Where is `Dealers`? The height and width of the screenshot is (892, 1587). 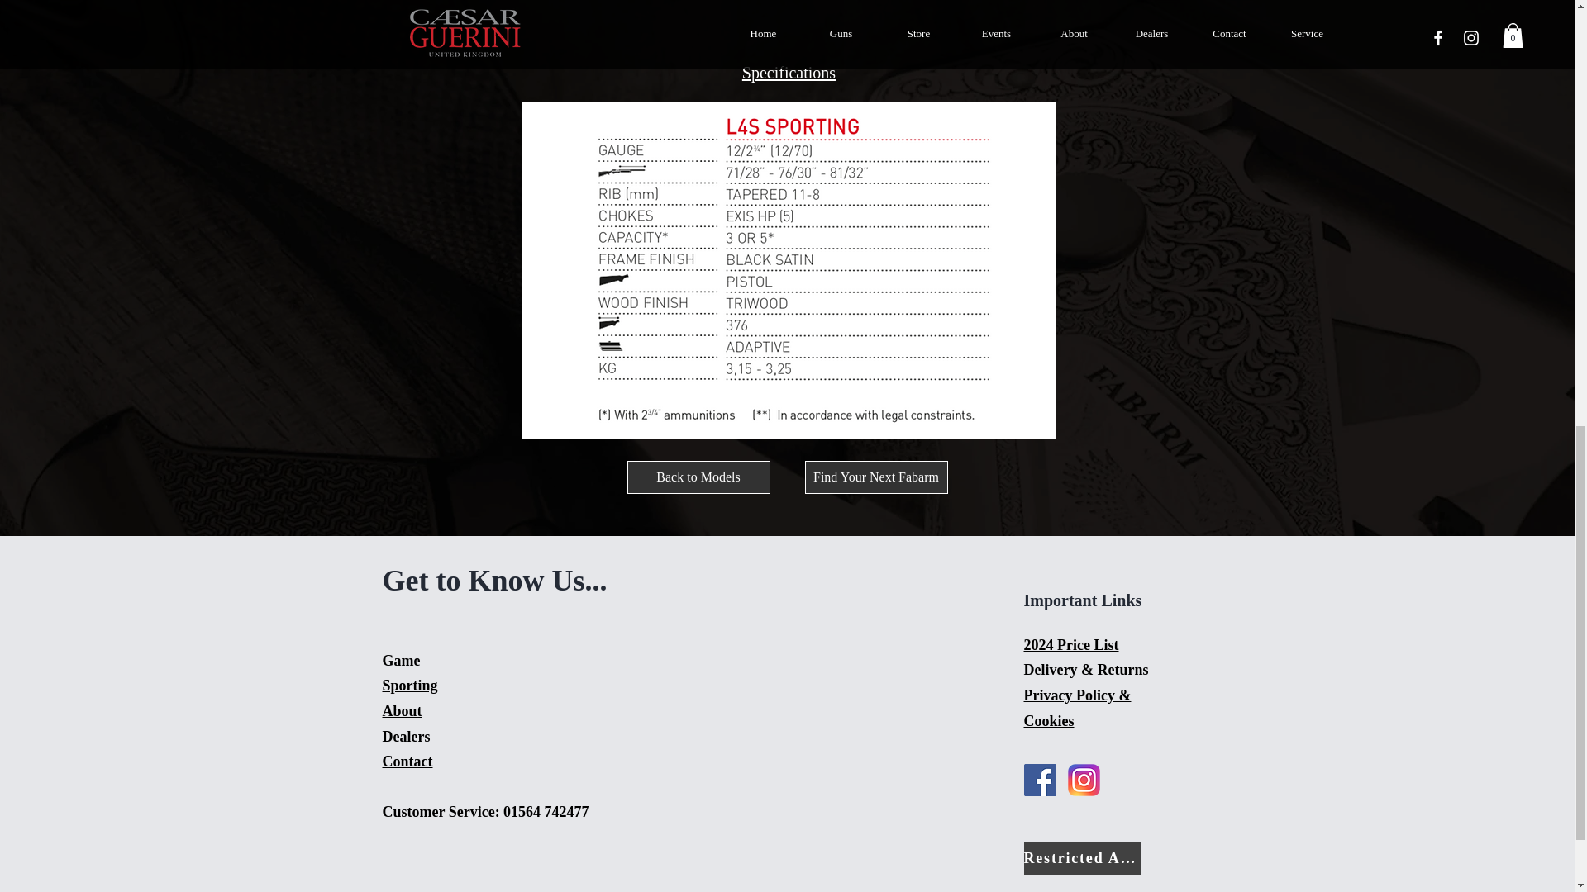 Dealers is located at coordinates (406, 737).